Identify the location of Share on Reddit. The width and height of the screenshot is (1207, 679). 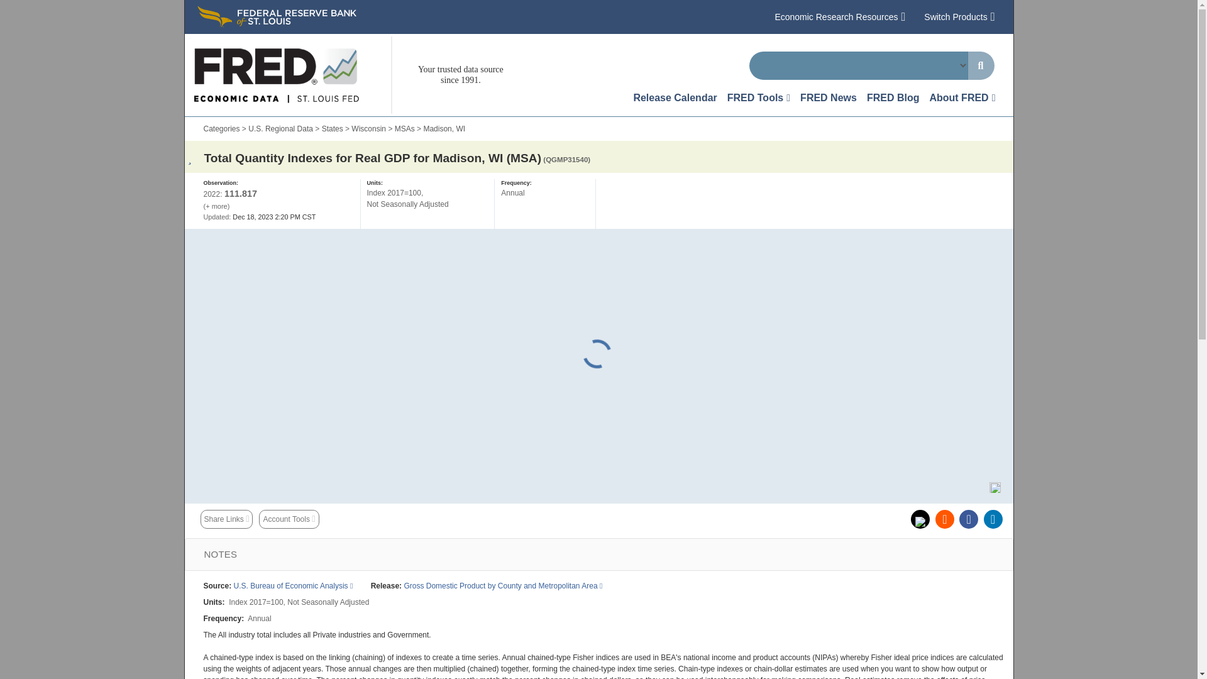
(945, 519).